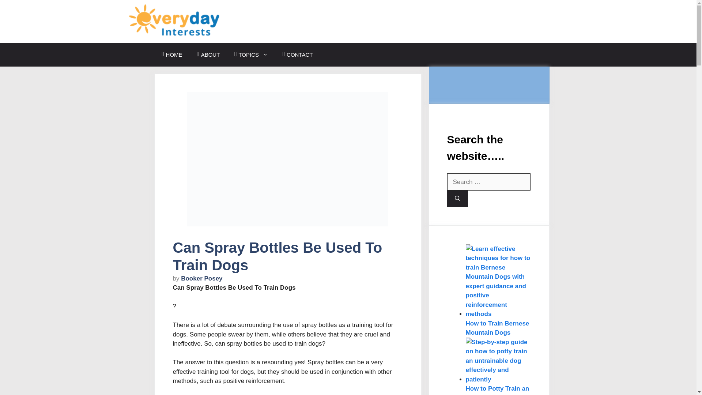 The height and width of the screenshot is (395, 702). I want to click on TOPICS, so click(251, 54).